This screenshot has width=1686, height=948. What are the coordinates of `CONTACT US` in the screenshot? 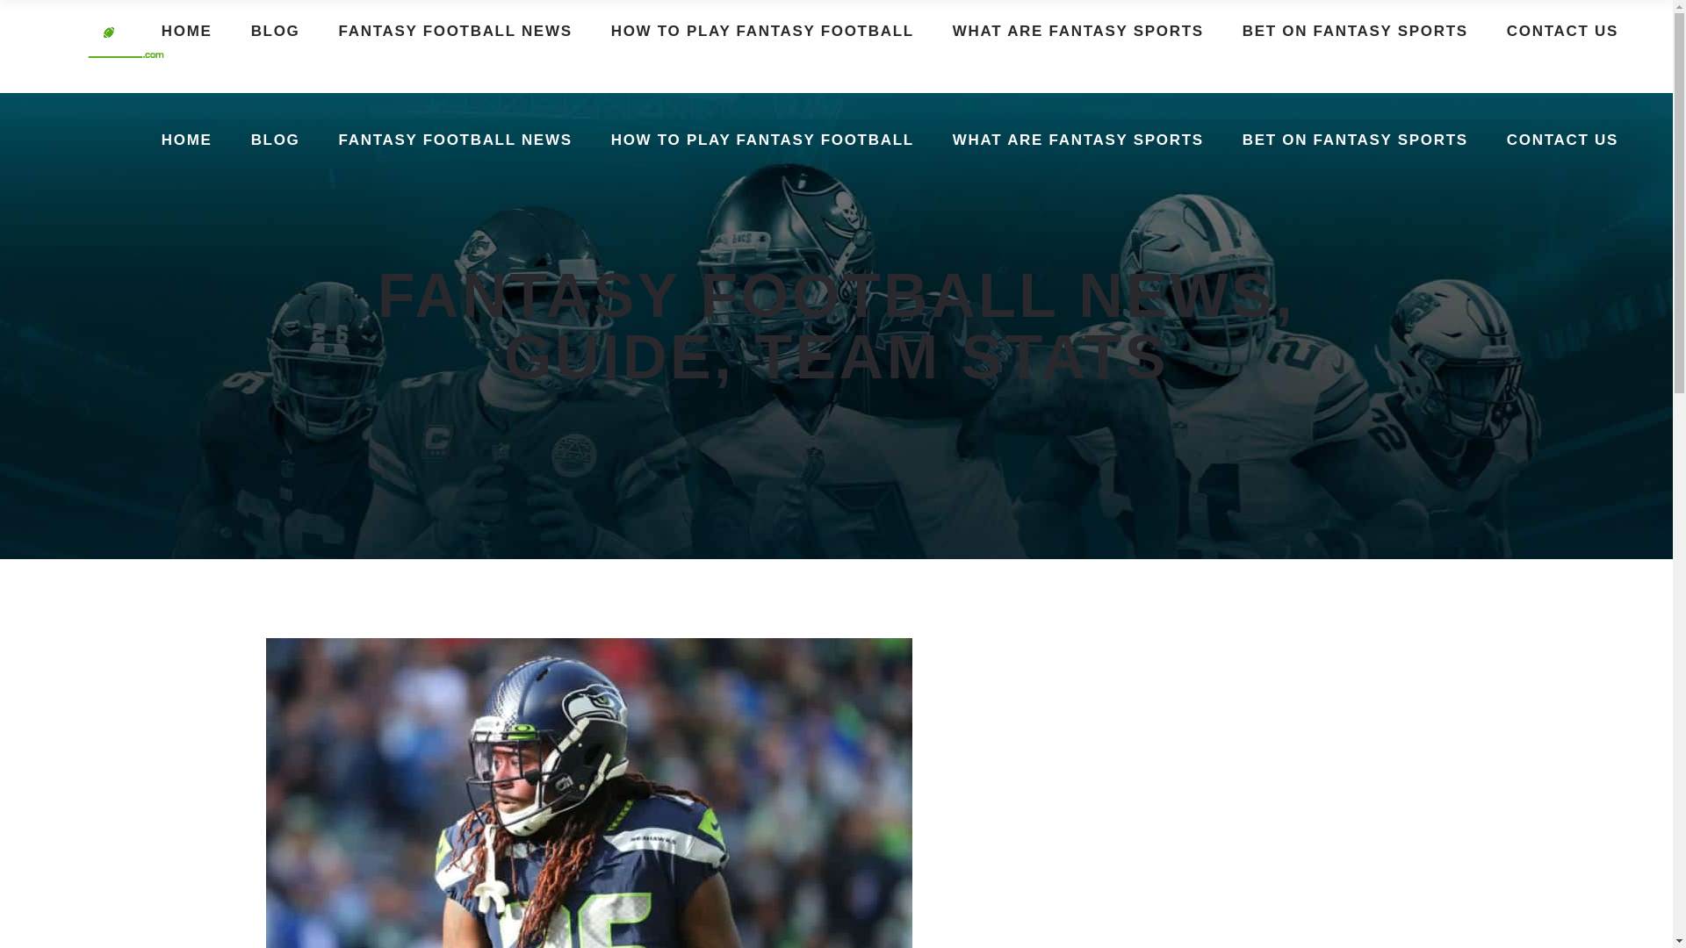 It's located at (1561, 139).